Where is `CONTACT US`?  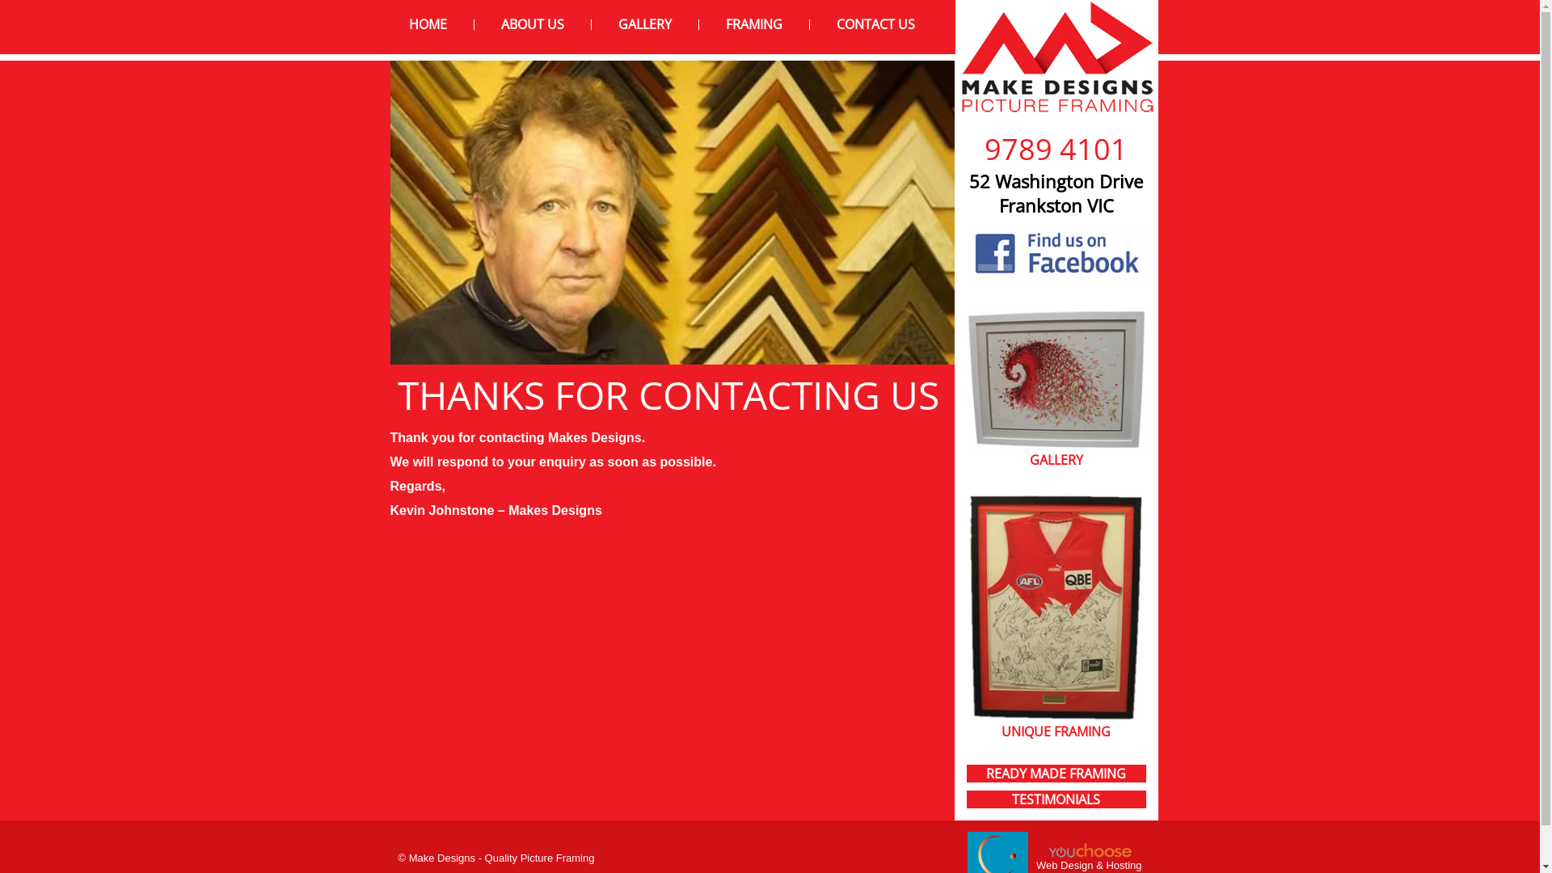 CONTACT US is located at coordinates (875, 24).